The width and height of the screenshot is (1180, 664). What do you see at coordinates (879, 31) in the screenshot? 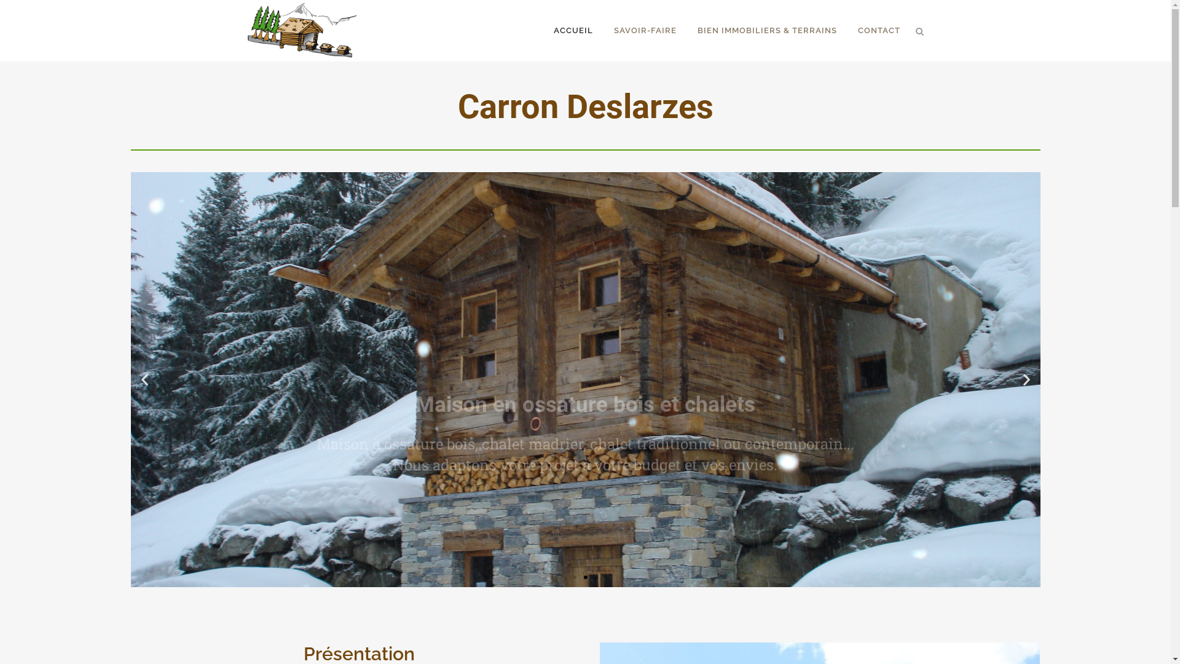
I see `CONTACT` at bounding box center [879, 31].